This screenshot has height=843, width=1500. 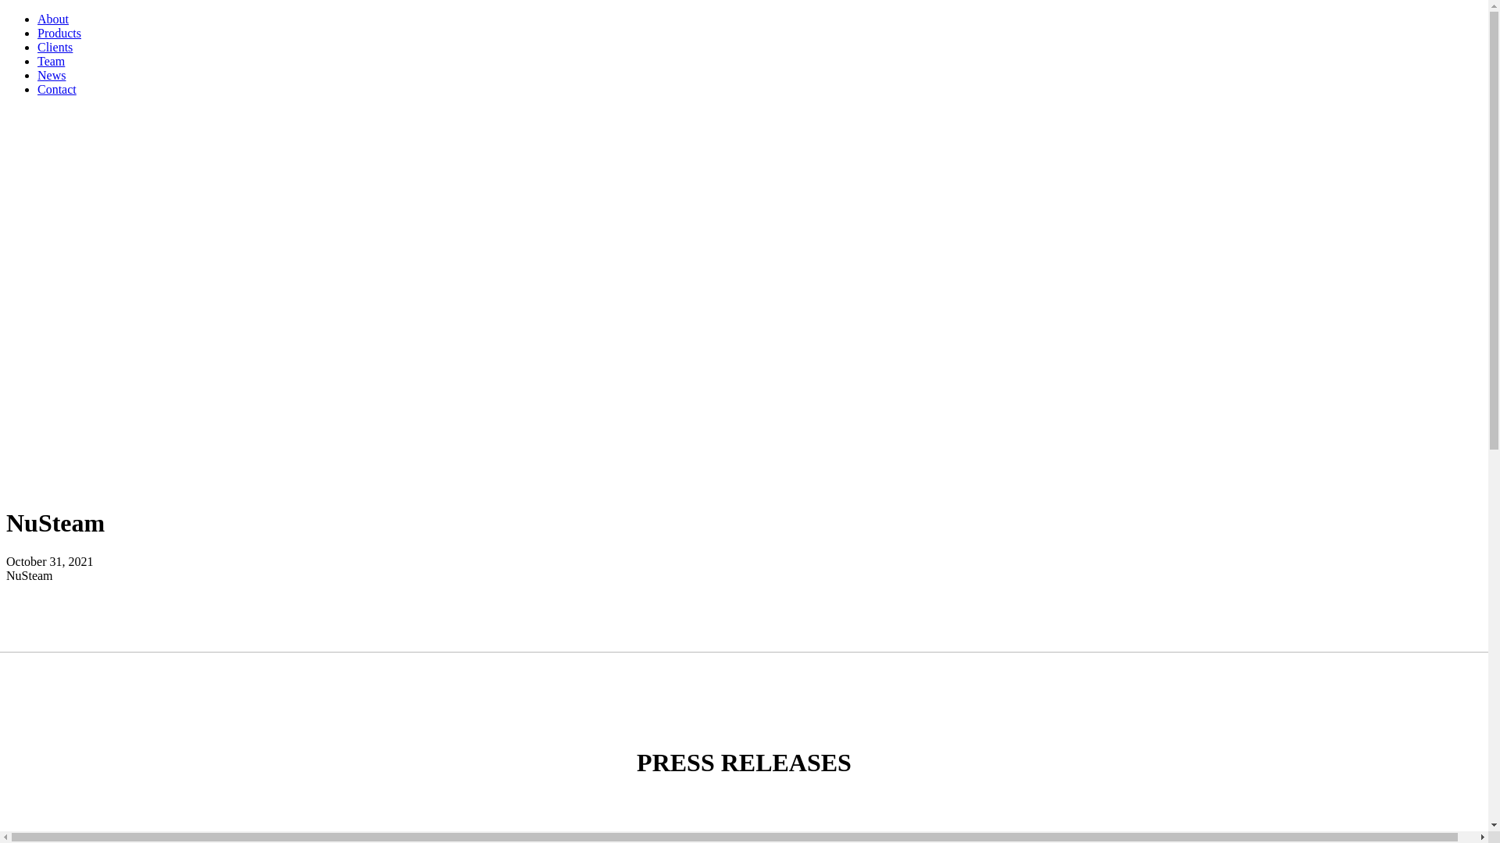 What do you see at coordinates (759, 76) in the screenshot?
I see `News` at bounding box center [759, 76].